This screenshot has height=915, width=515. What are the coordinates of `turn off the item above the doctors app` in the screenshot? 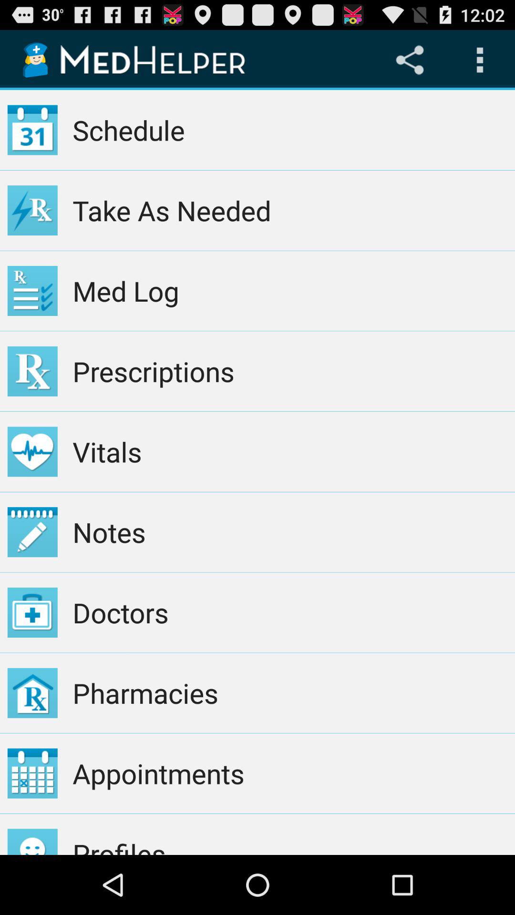 It's located at (290, 532).